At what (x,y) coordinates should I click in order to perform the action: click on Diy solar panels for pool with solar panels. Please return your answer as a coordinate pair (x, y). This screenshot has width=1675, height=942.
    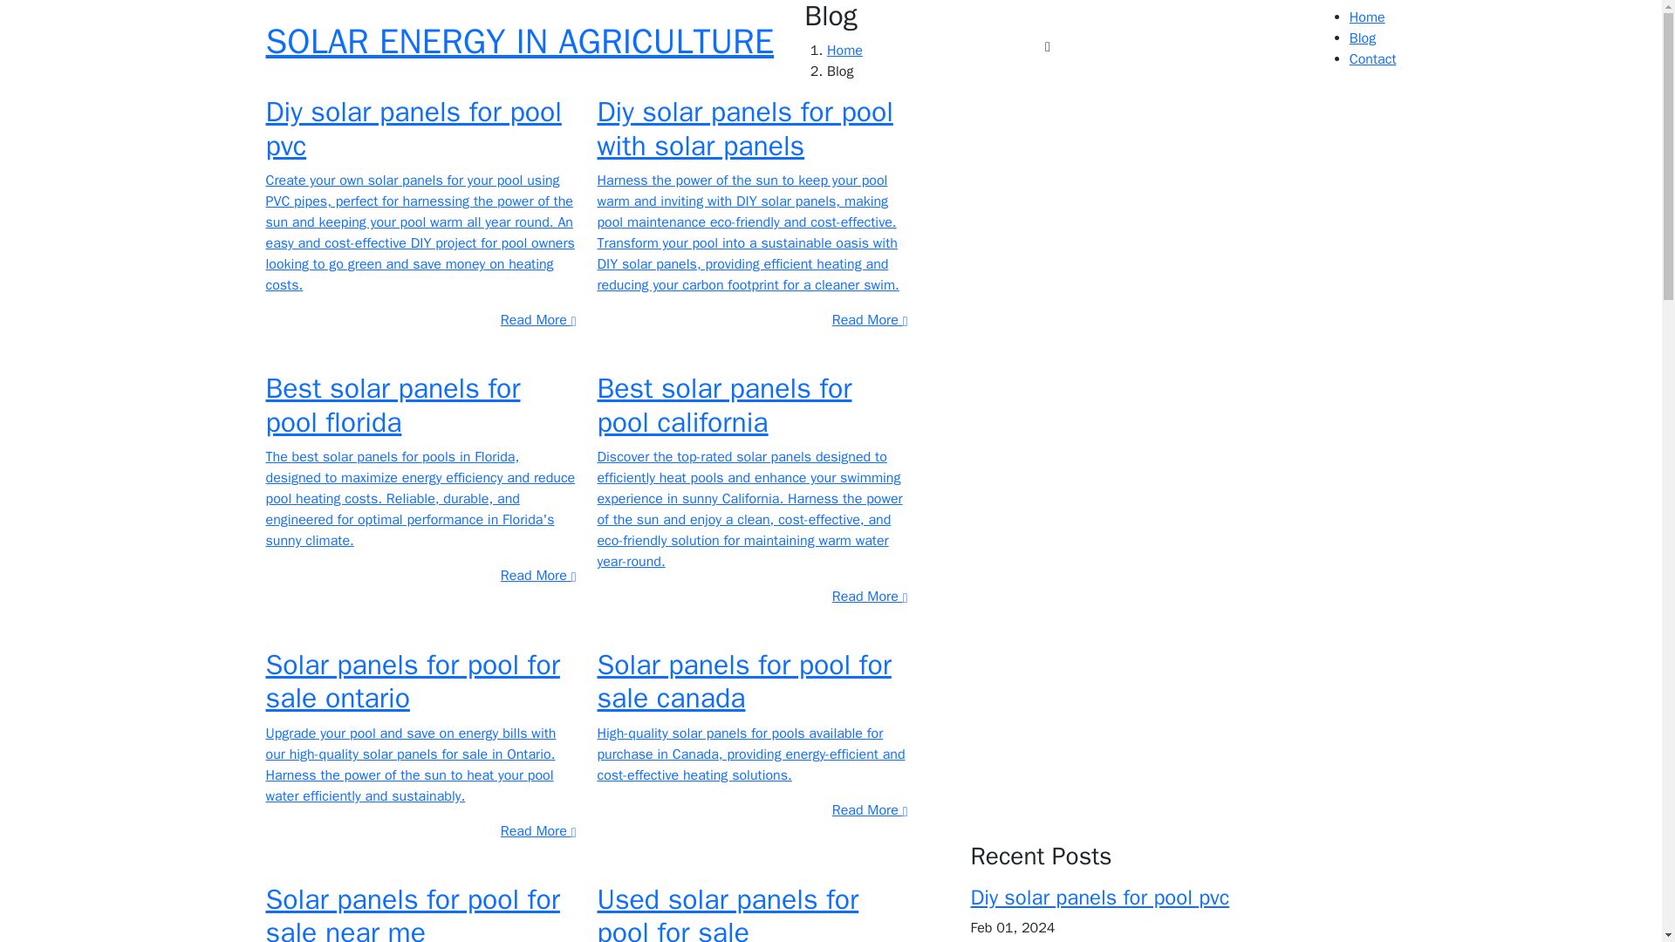
    Looking at the image, I should click on (744, 128).